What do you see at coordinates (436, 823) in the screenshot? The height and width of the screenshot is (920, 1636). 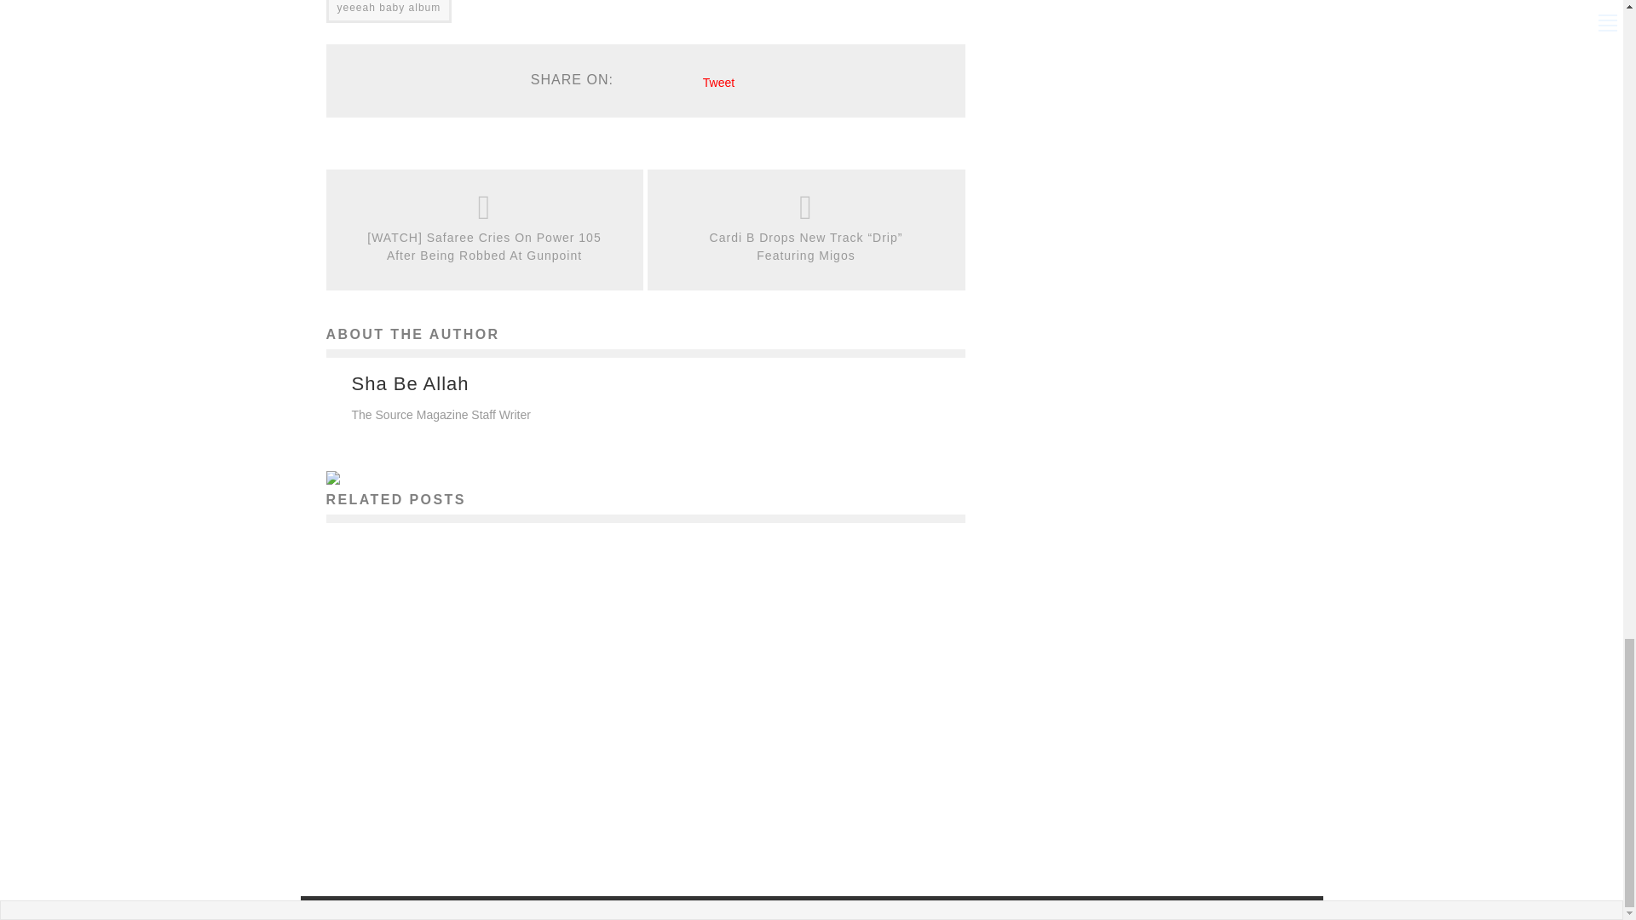 I see `Seegarssmith` at bounding box center [436, 823].